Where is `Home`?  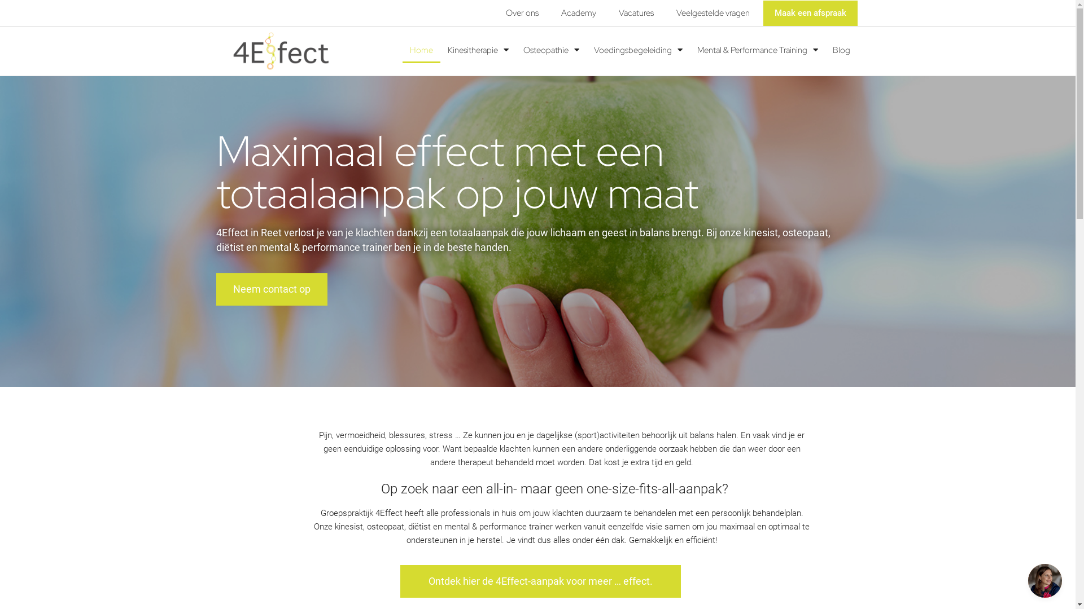
Home is located at coordinates (421, 50).